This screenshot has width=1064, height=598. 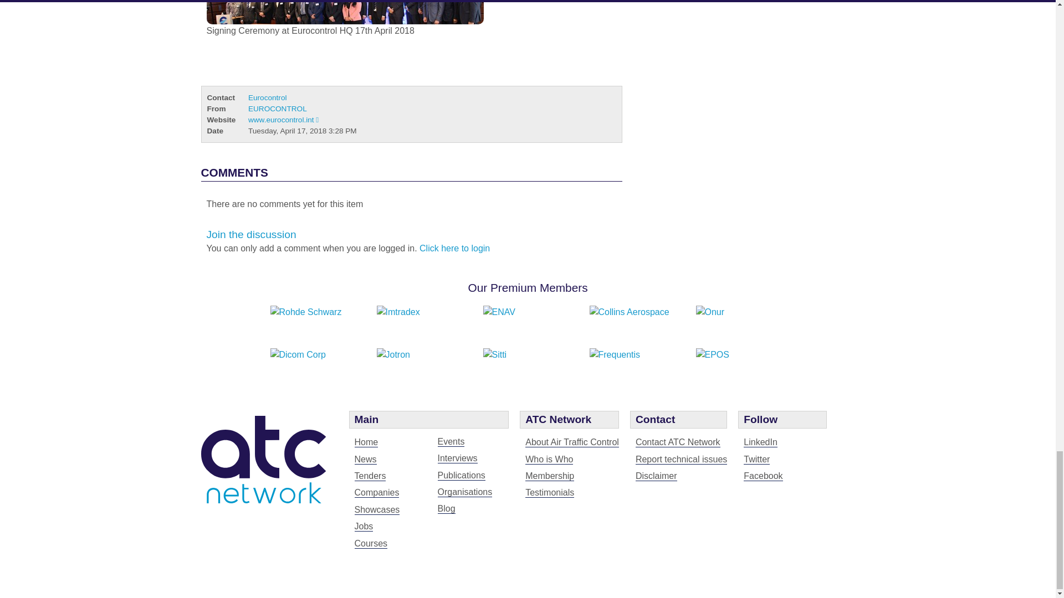 What do you see at coordinates (345, 12) in the screenshot?
I see `Signing Ceremony at Eurocontrol HQ 17th April 2018` at bounding box center [345, 12].